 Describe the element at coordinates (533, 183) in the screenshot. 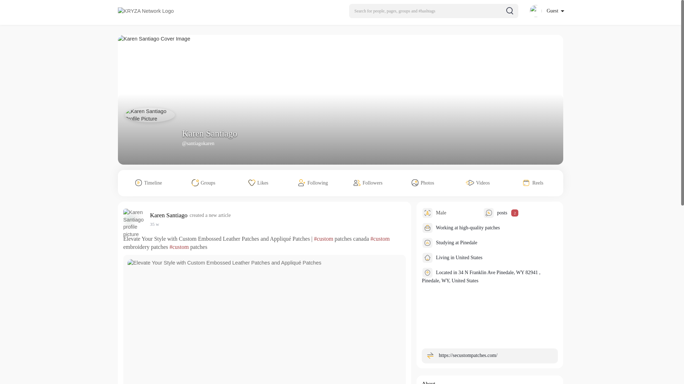

I see `Reels` at that location.